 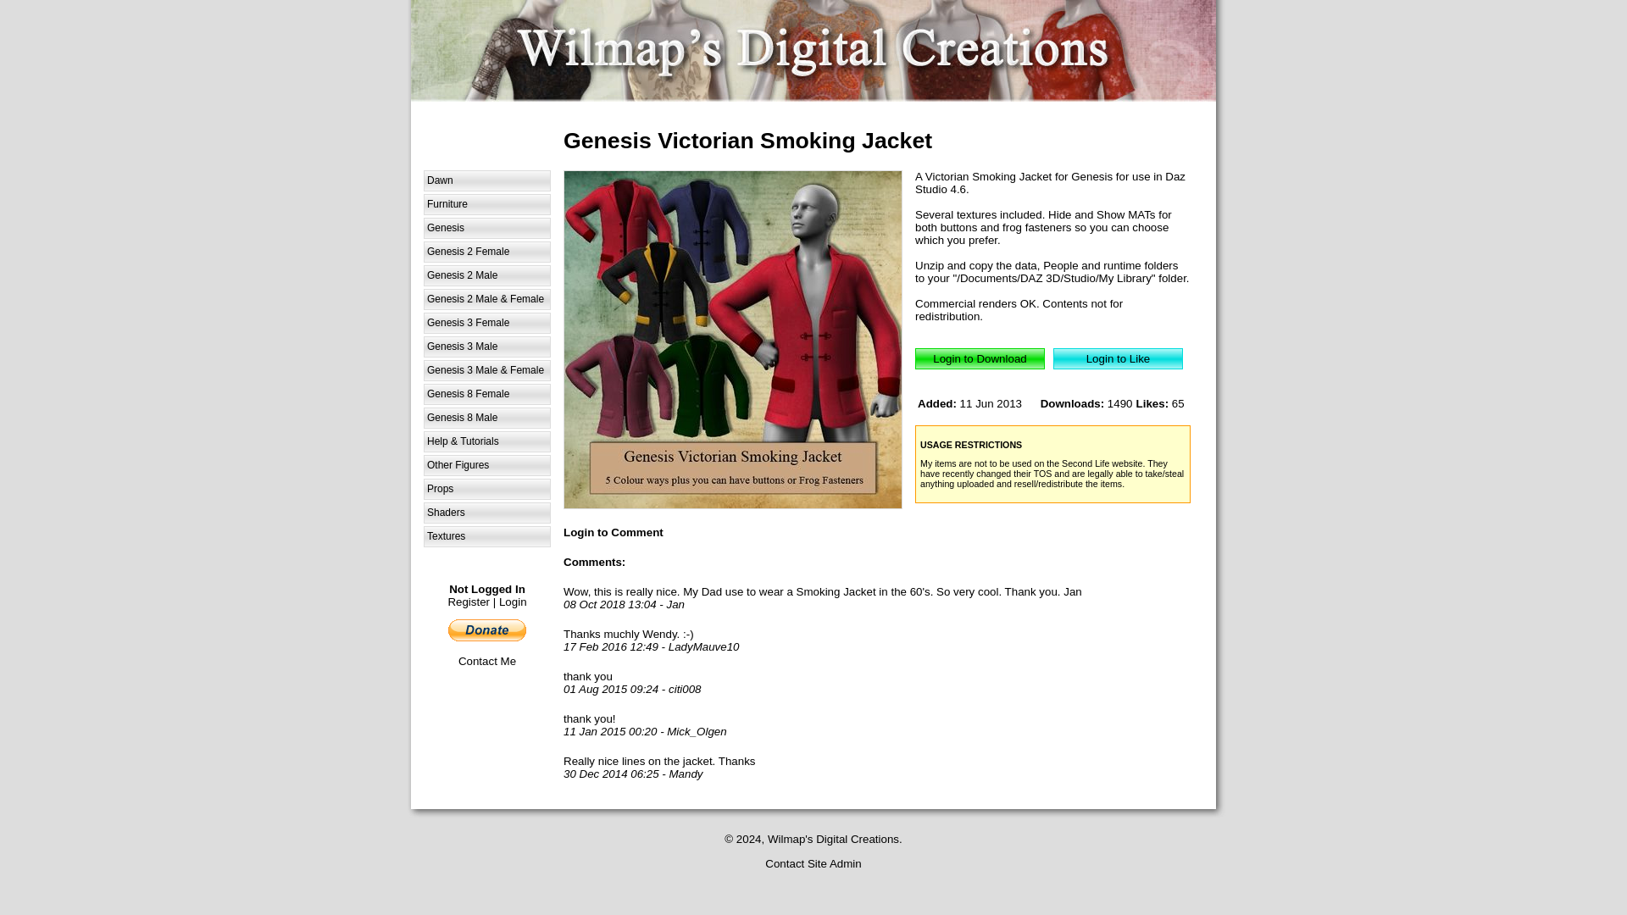 What do you see at coordinates (486, 180) in the screenshot?
I see `Dawn` at bounding box center [486, 180].